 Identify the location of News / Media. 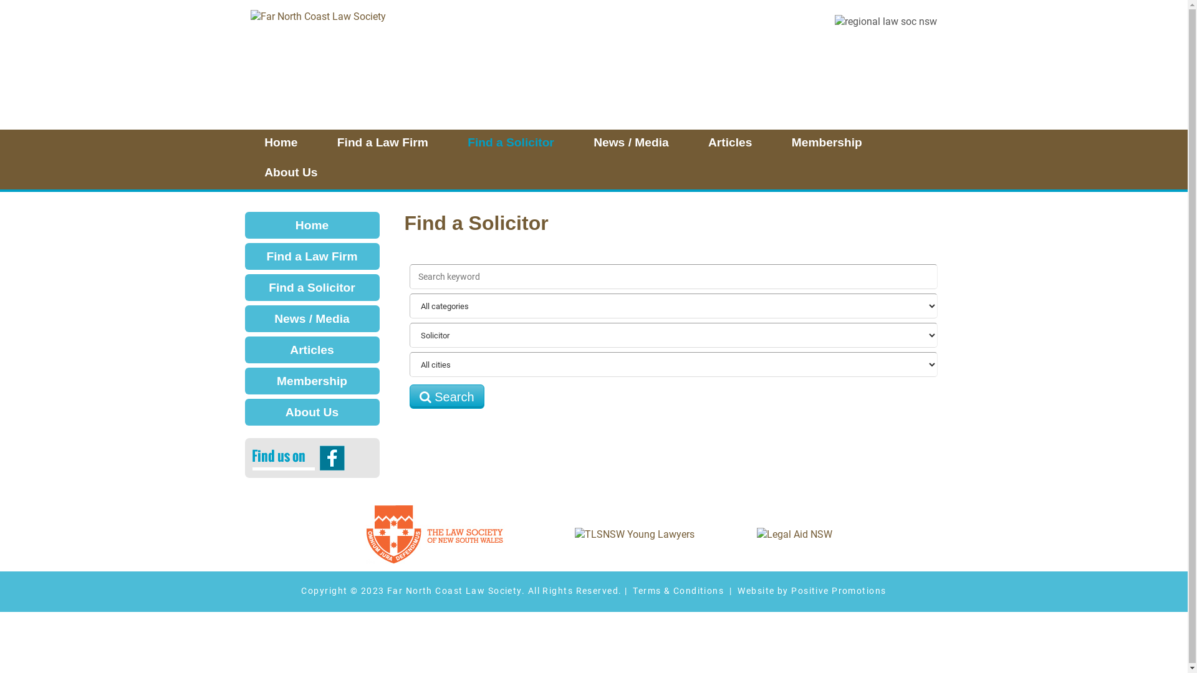
(312, 319).